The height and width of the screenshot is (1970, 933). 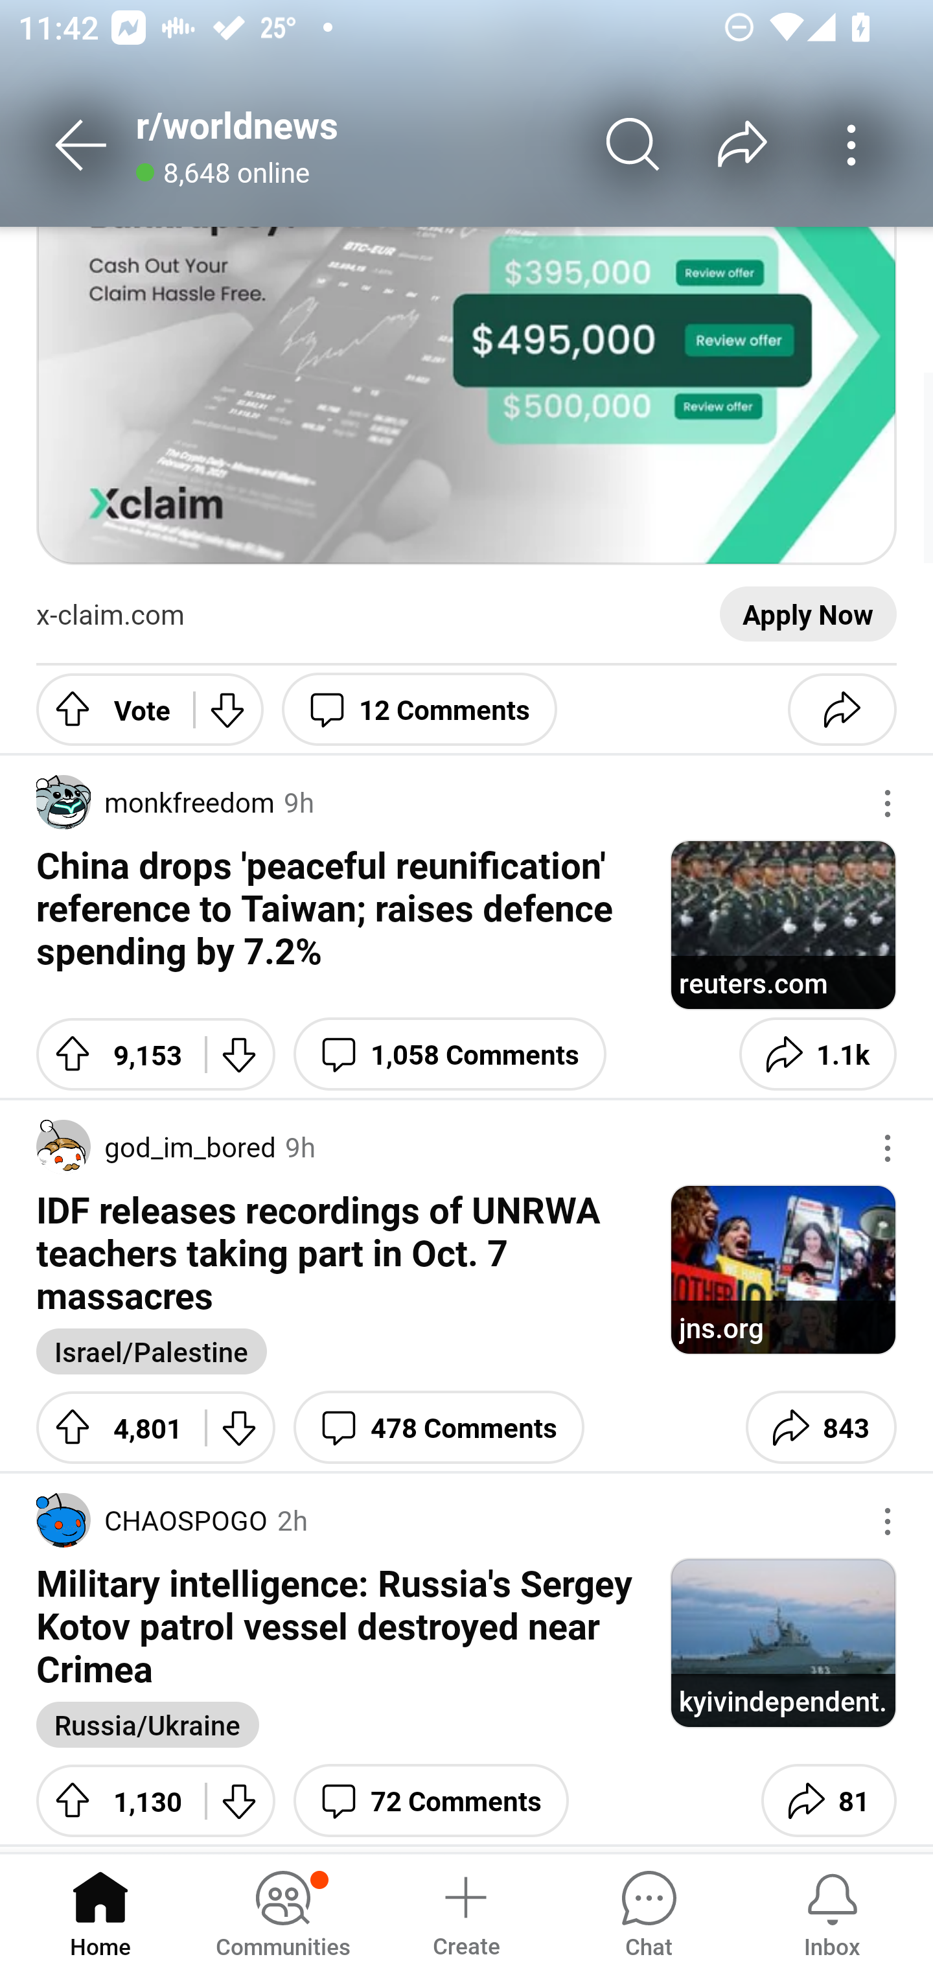 I want to click on Create a post Create, so click(x=465, y=1910).